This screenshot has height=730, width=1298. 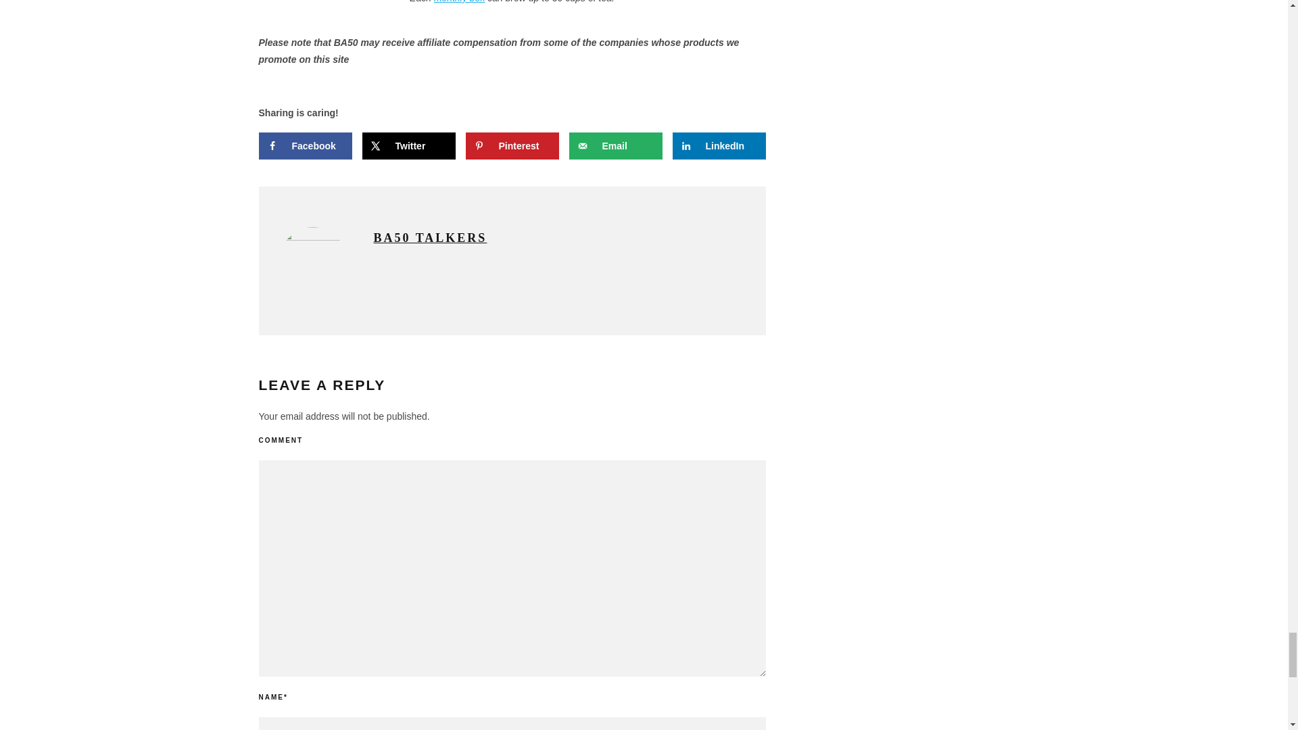 I want to click on Share on X, so click(x=408, y=146).